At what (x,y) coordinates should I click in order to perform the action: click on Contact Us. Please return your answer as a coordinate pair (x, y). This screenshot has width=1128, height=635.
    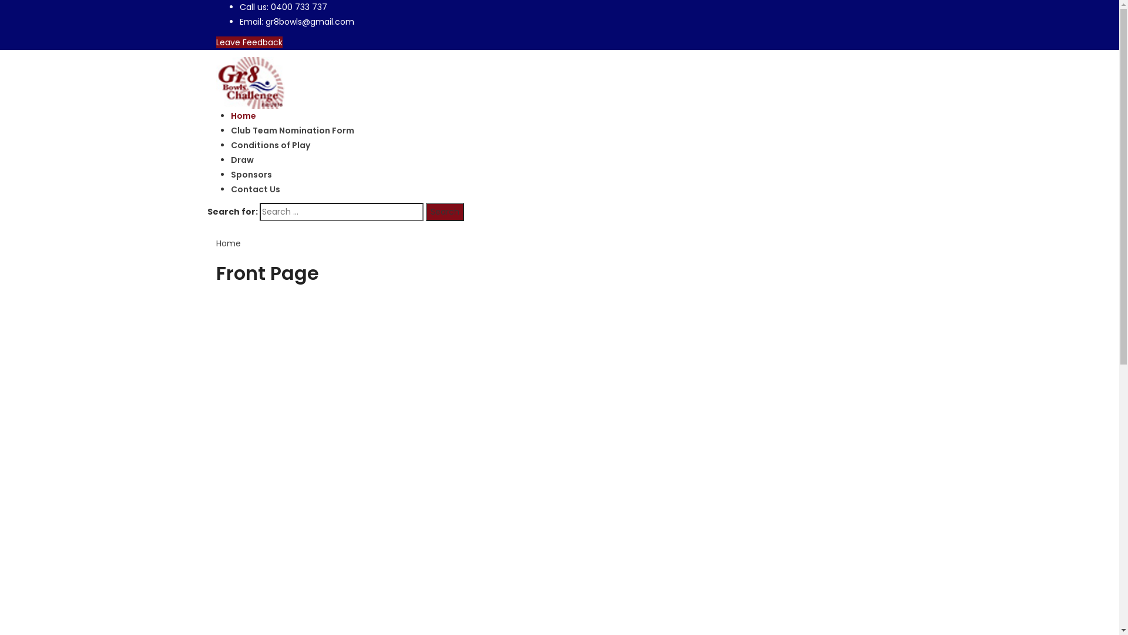
    Looking at the image, I should click on (255, 189).